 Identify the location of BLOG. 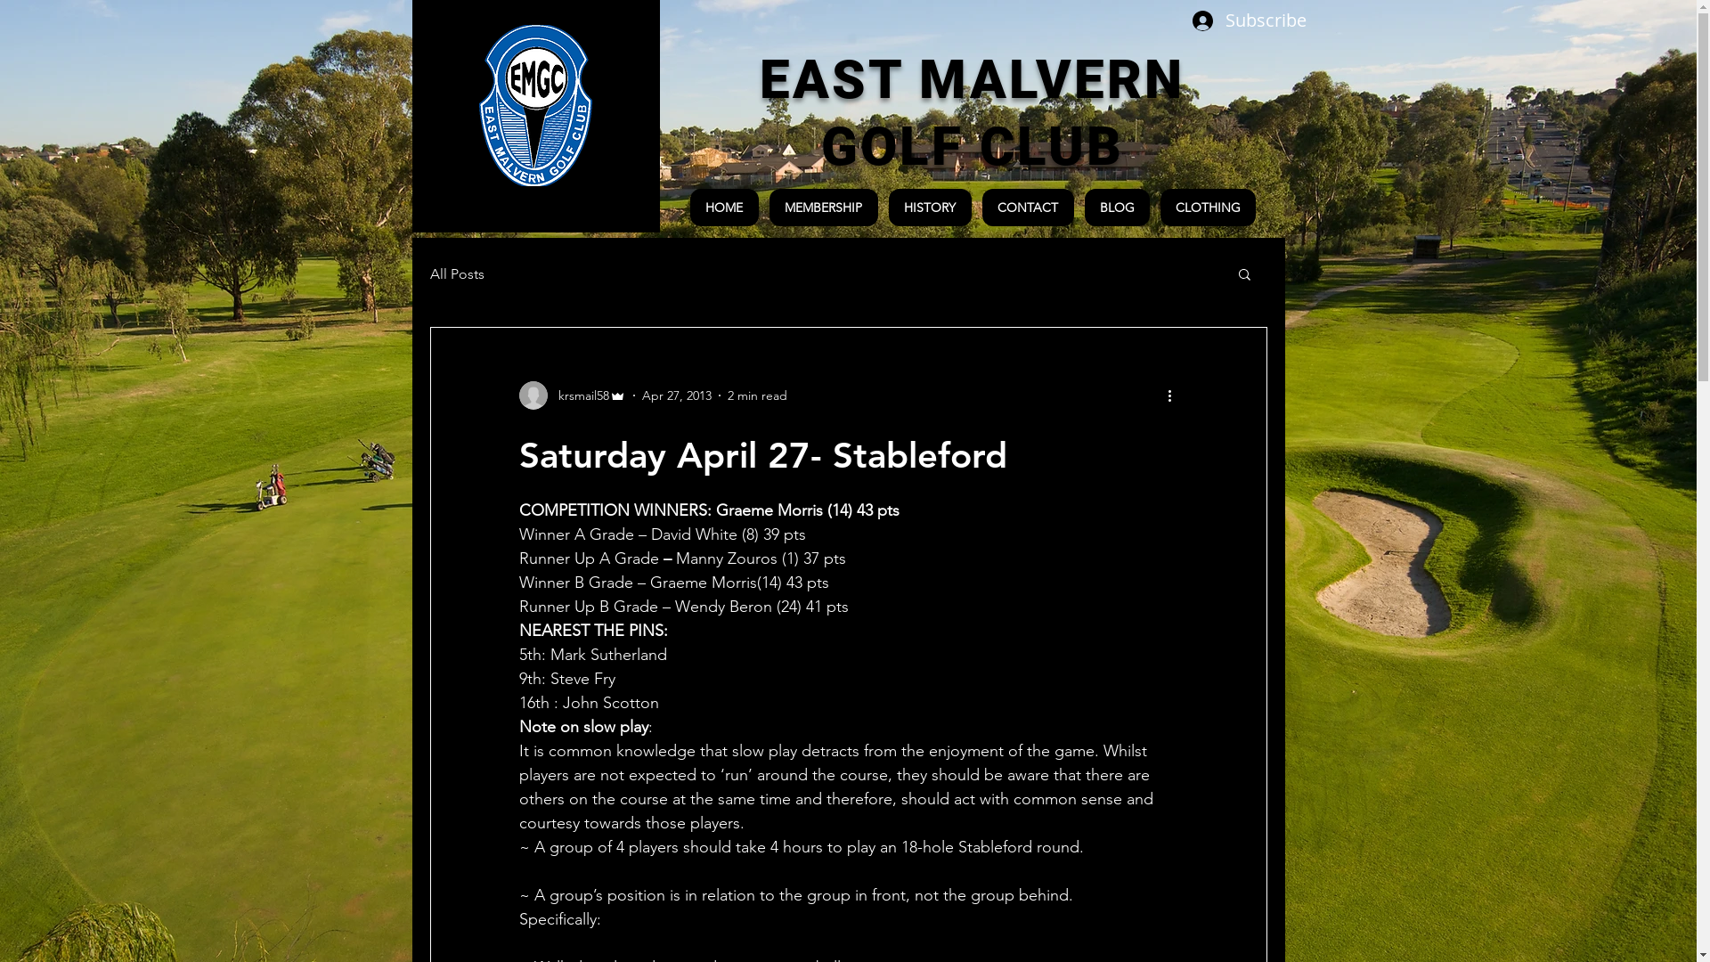
(1117, 208).